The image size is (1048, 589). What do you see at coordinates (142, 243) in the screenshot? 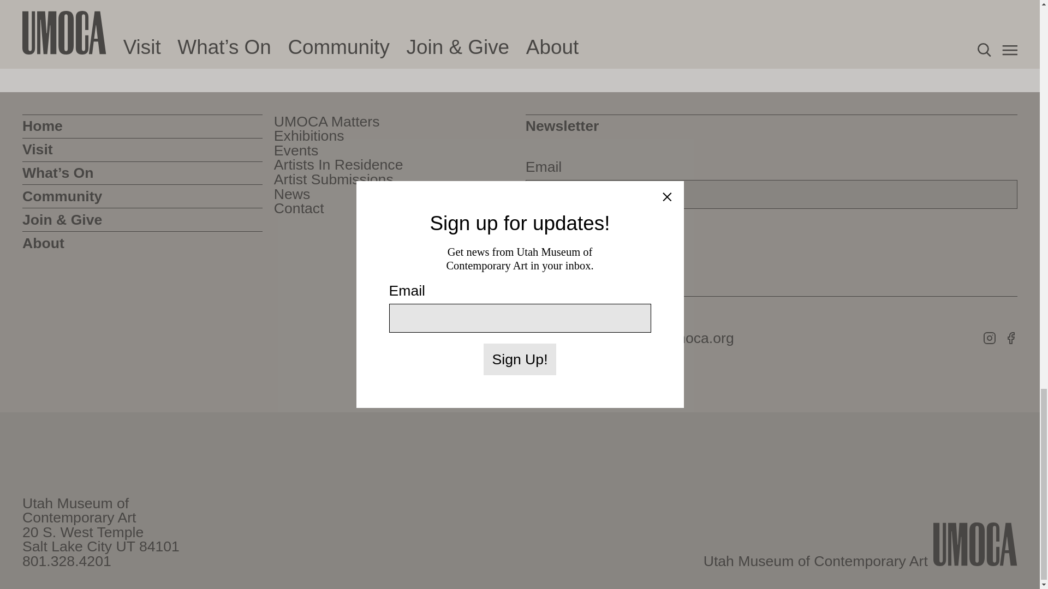
I see `About` at bounding box center [142, 243].